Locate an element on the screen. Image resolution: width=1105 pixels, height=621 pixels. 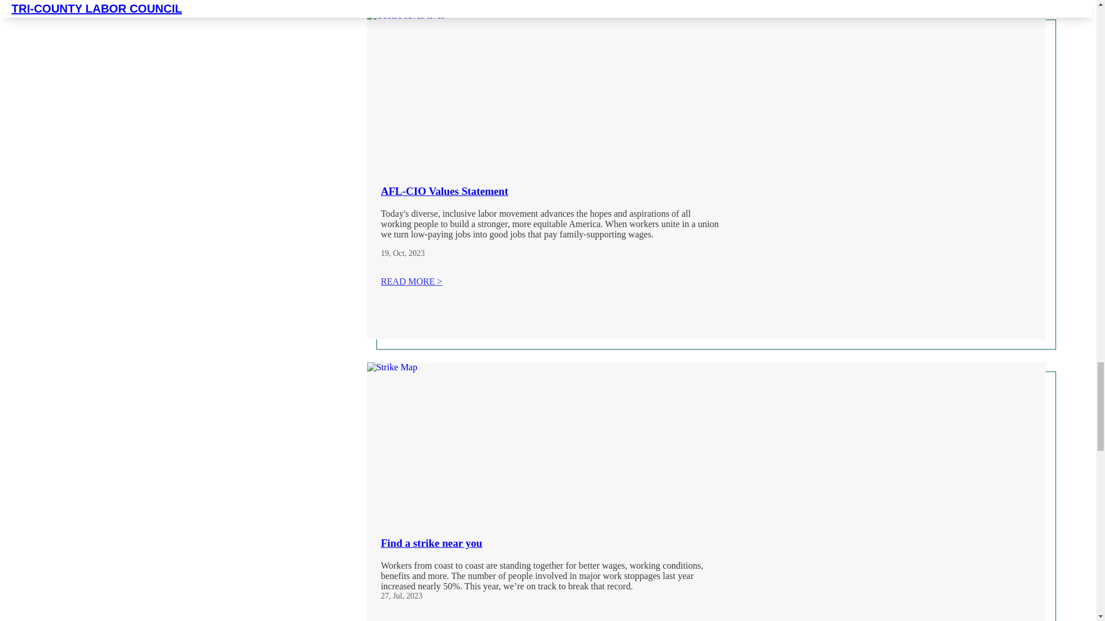
Thursday, July 27, 2023 - 15:16 is located at coordinates (407, 596).